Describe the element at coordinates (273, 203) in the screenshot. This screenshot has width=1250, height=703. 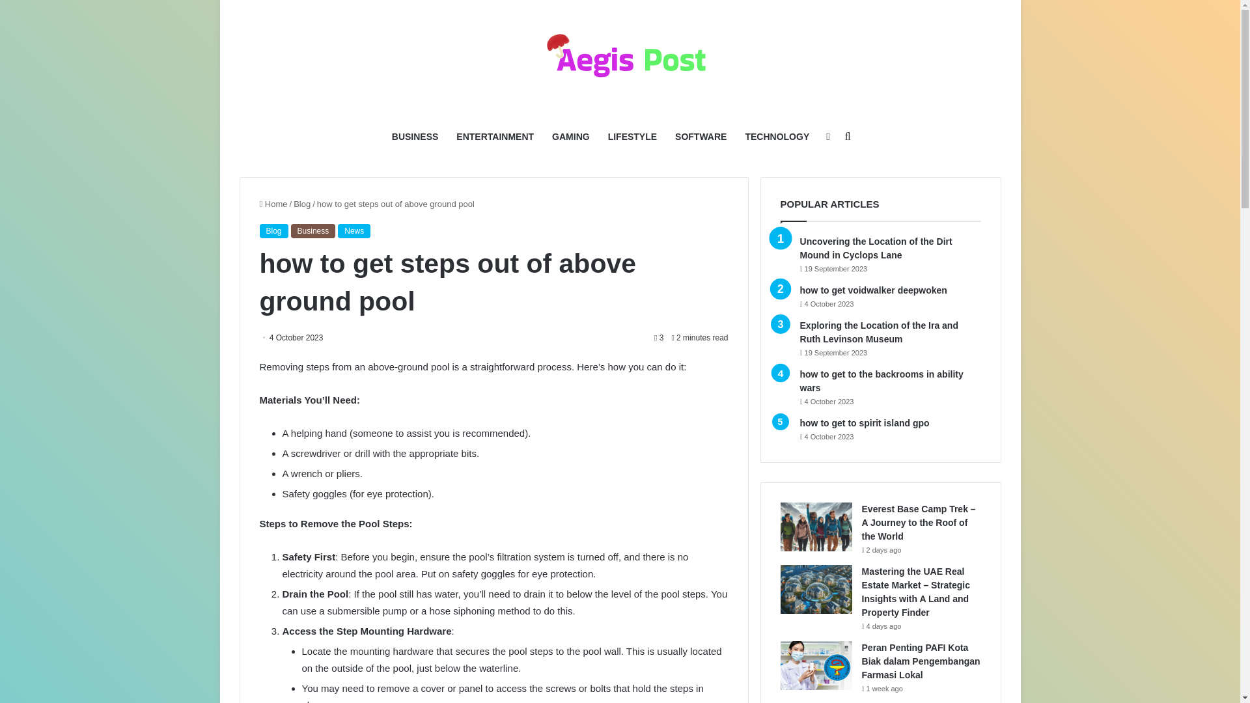
I see `Home` at that location.